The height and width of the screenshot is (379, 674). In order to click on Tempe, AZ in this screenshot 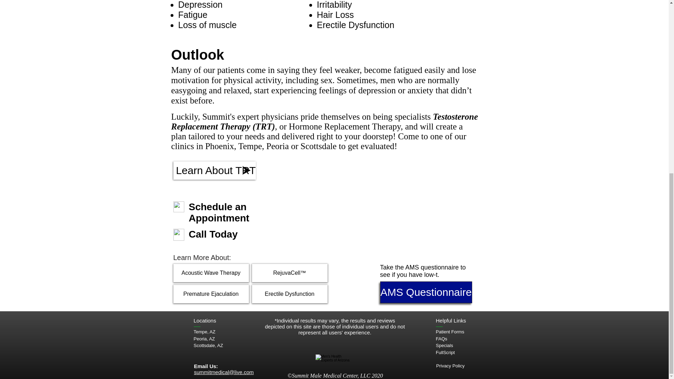, I will do `click(205, 332)`.